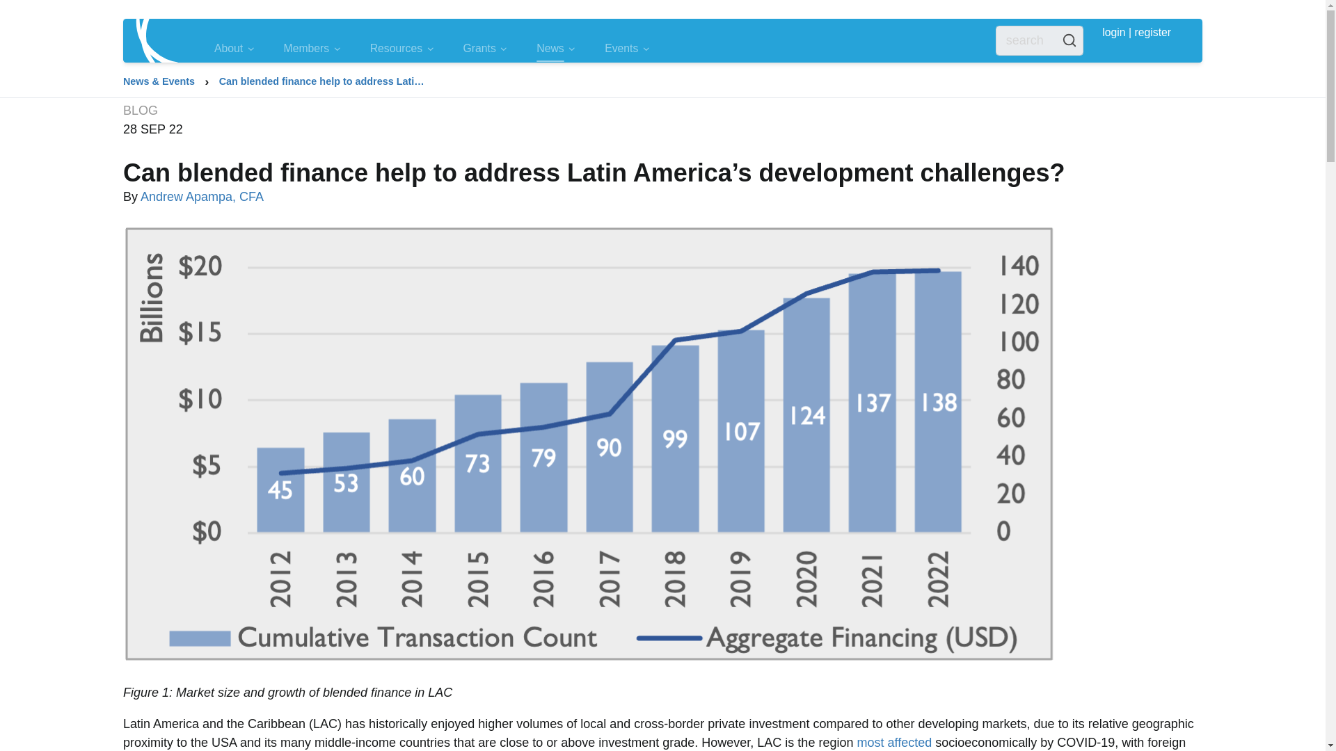 This screenshot has width=1336, height=751. What do you see at coordinates (313, 49) in the screenshot?
I see `Members` at bounding box center [313, 49].